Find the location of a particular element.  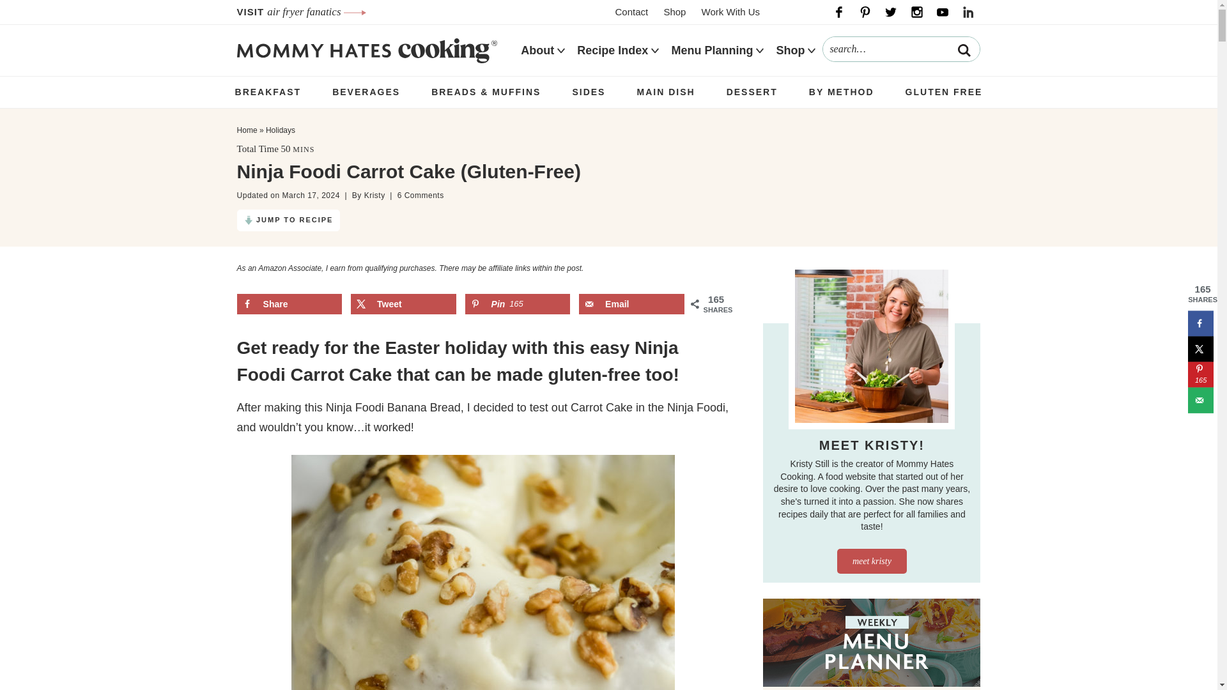

Share on Facebook is located at coordinates (1200, 323).